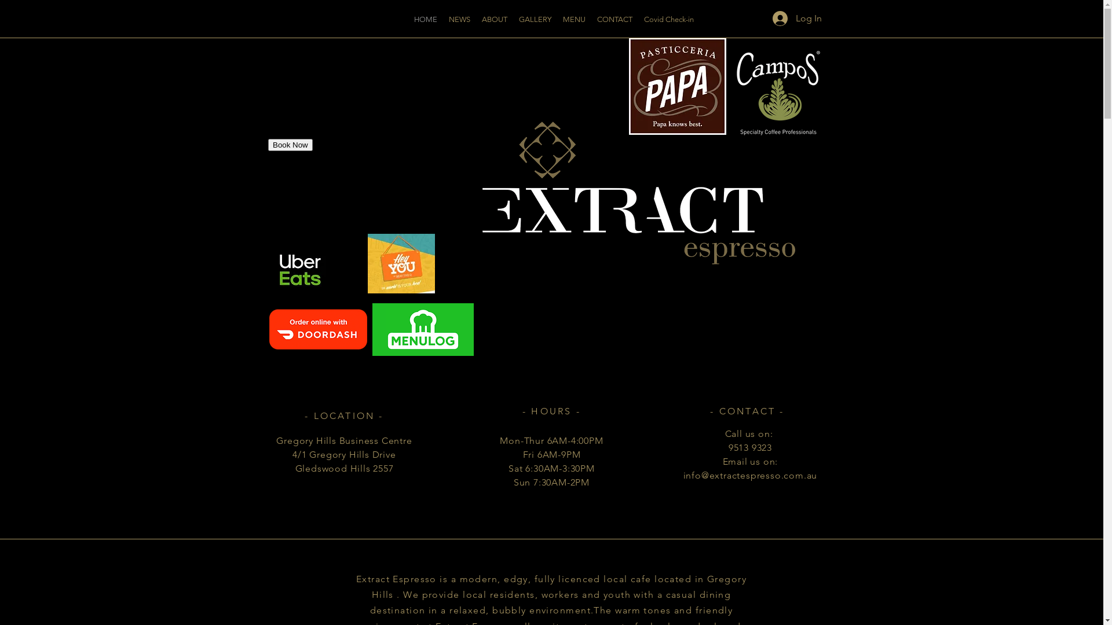  Describe the element at coordinates (575, 20) in the screenshot. I see `MENU` at that location.